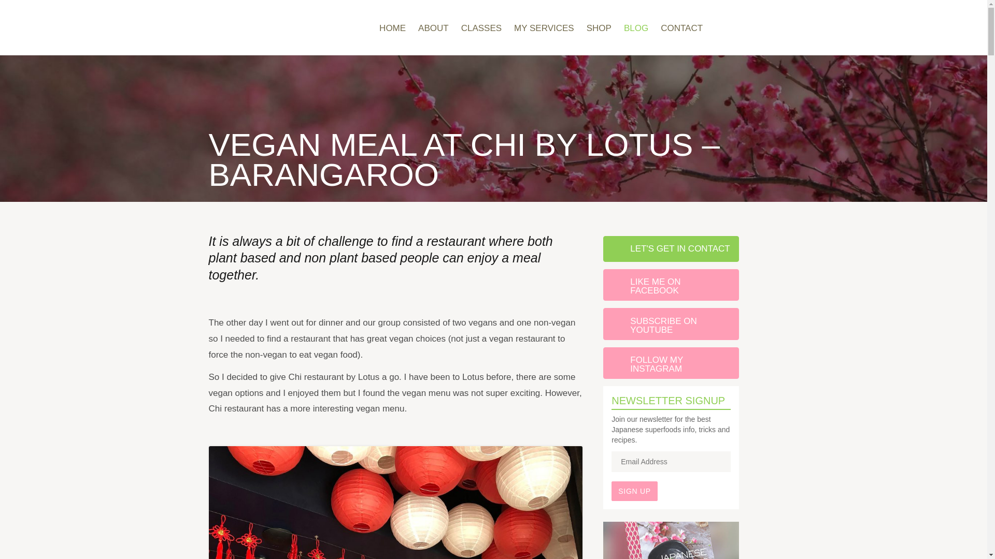 This screenshot has width=995, height=559. What do you see at coordinates (718, 31) in the screenshot?
I see `Join me on Facebook!` at bounding box center [718, 31].